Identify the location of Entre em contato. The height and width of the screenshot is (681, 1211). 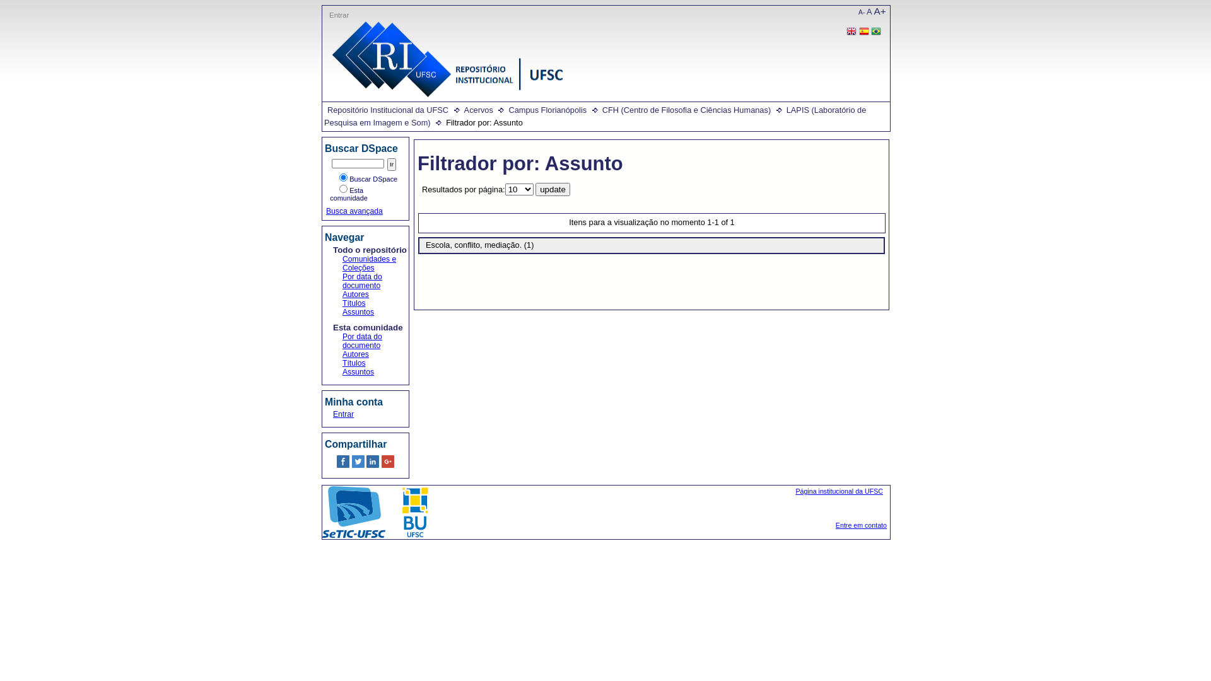
(862, 525).